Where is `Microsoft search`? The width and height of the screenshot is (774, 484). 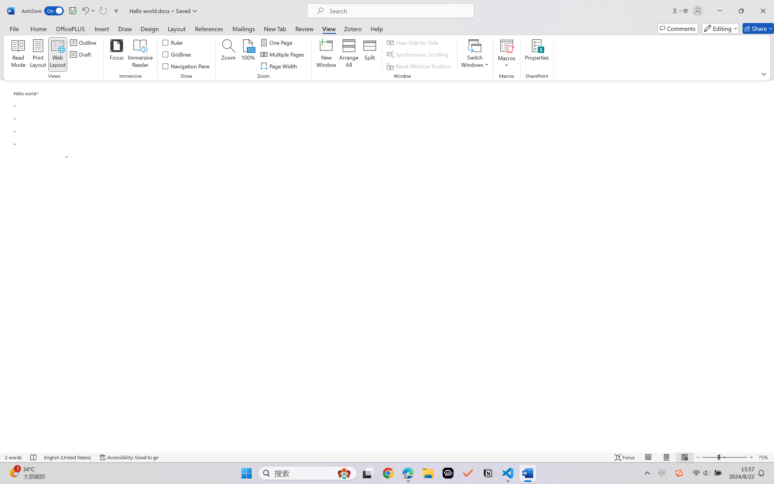 Microsoft search is located at coordinates (398, 11).